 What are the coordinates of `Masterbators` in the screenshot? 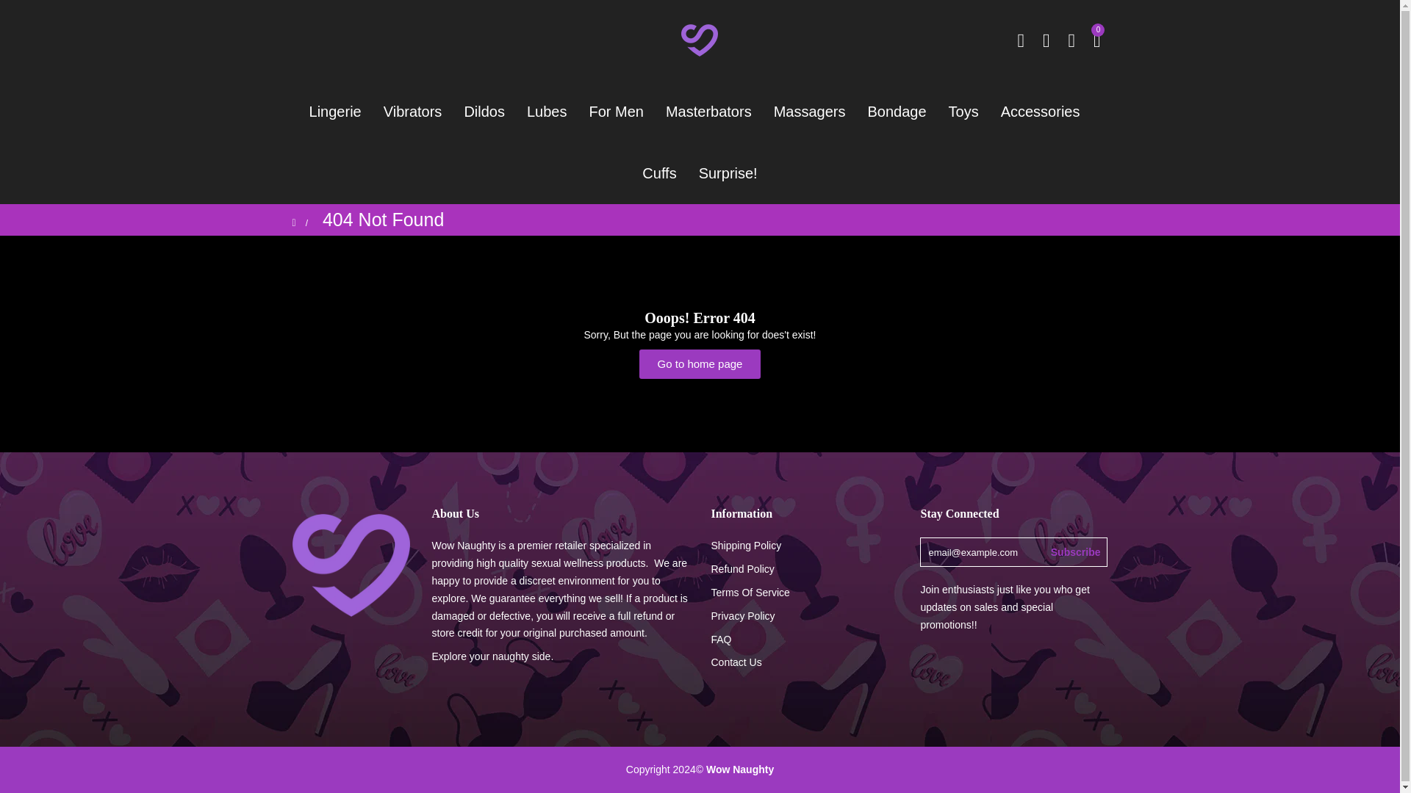 It's located at (708, 112).